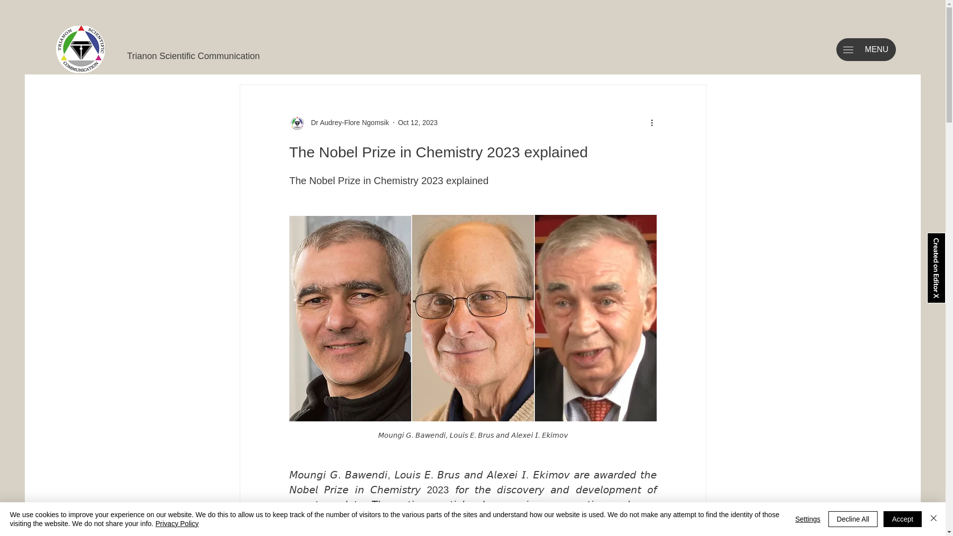 This screenshot has height=536, width=953. What do you see at coordinates (346, 122) in the screenshot?
I see `Dr Audrey-Flore Ngomsik` at bounding box center [346, 122].